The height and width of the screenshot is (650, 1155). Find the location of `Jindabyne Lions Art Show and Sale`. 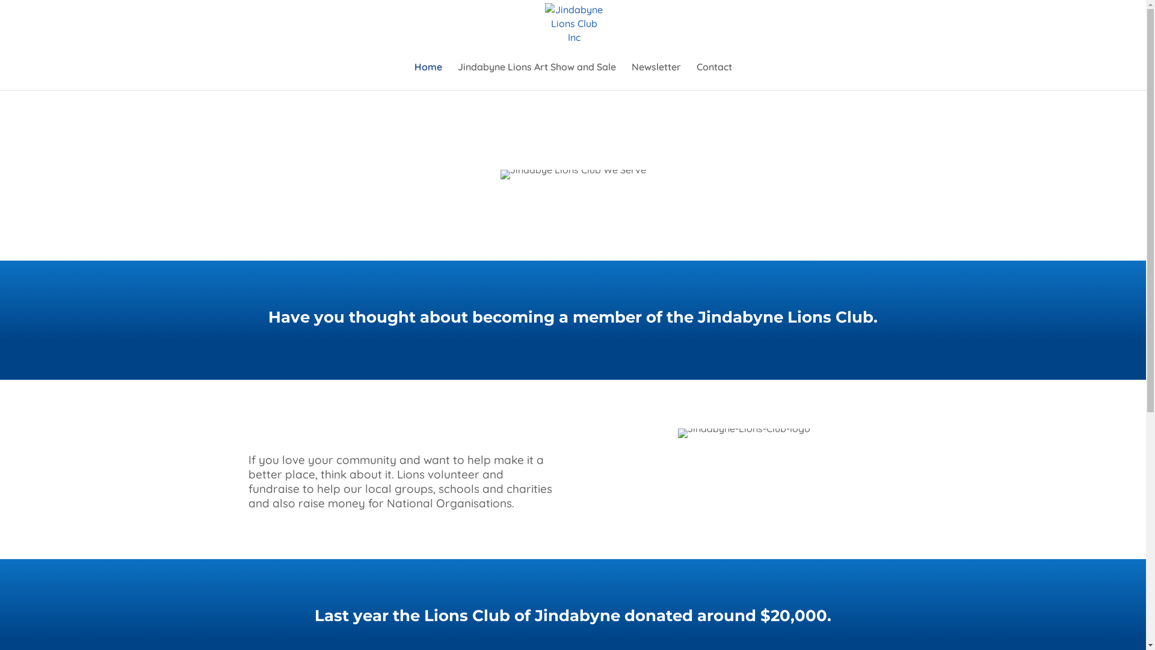

Jindabyne Lions Art Show and Sale is located at coordinates (537, 76).